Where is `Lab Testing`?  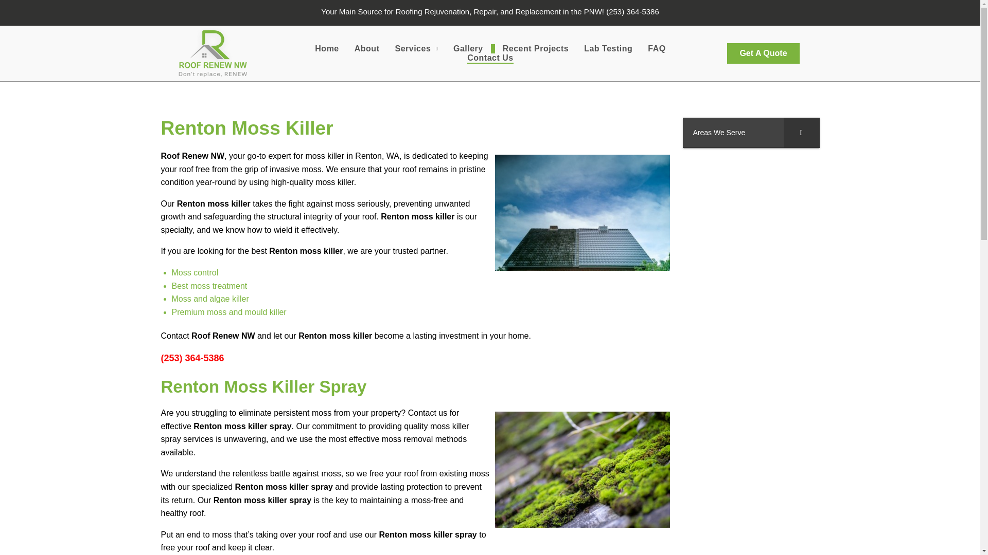
Lab Testing is located at coordinates (608, 48).